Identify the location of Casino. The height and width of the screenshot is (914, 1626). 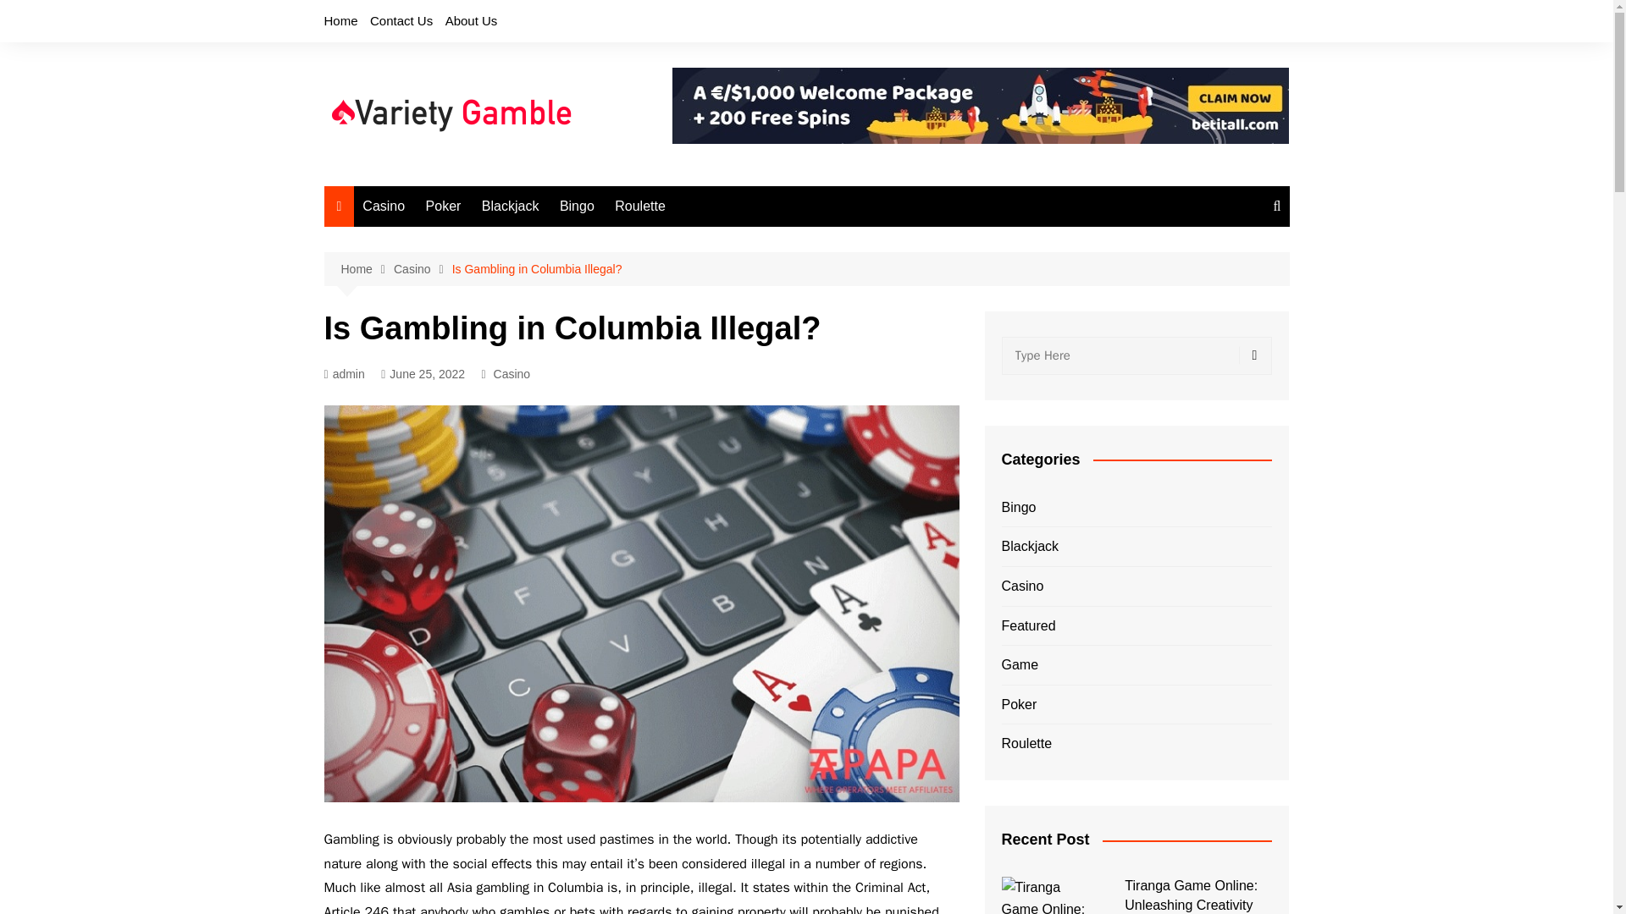
(512, 373).